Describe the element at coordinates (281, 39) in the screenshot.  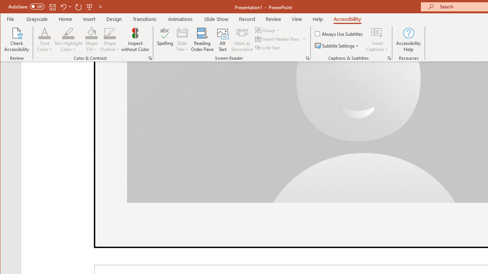
I see `Insert Header Row` at that location.